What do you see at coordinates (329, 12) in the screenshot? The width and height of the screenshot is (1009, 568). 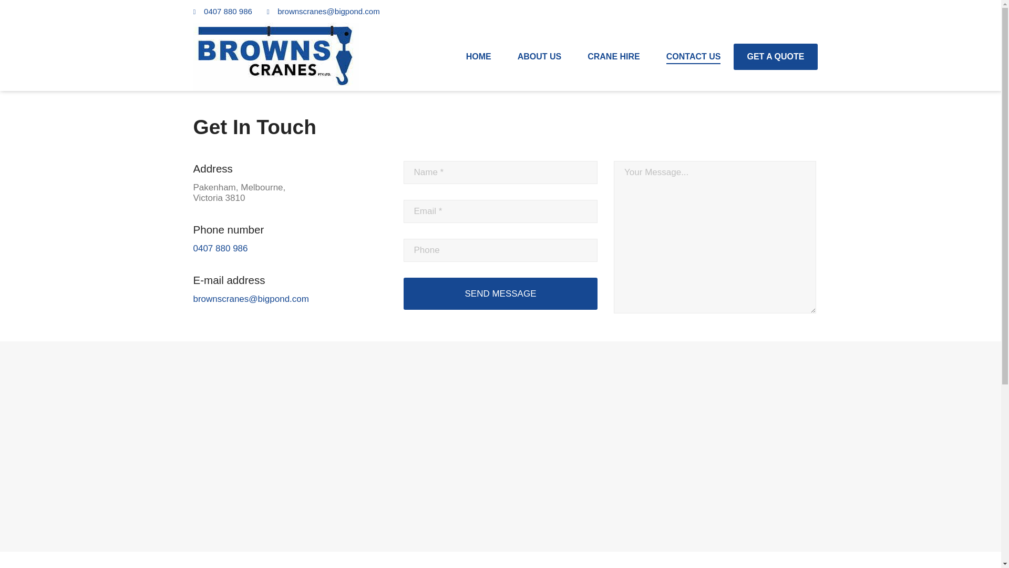 I see `brownscranes@bigpond.com` at bounding box center [329, 12].